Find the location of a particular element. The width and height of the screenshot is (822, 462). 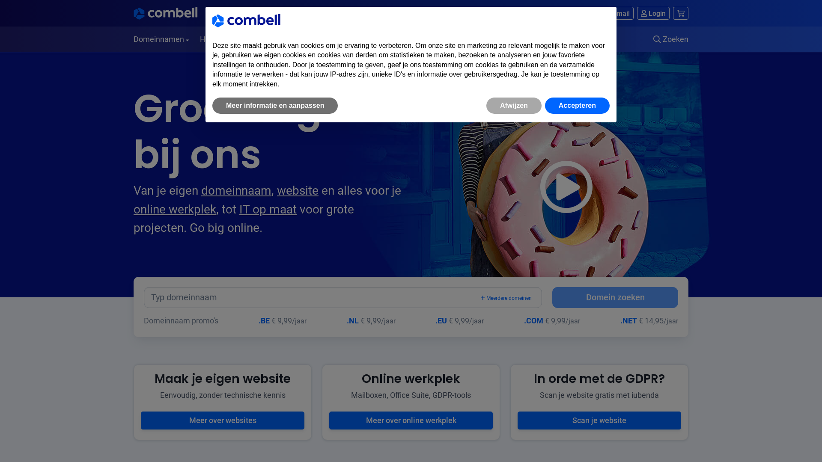

Meer over online werkplek is located at coordinates (411, 421).